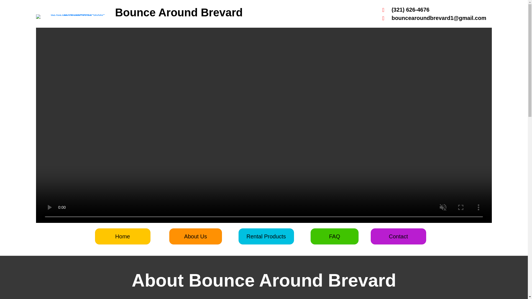 The width and height of the screenshot is (532, 299). What do you see at coordinates (335, 236) in the screenshot?
I see `FAQ` at bounding box center [335, 236].